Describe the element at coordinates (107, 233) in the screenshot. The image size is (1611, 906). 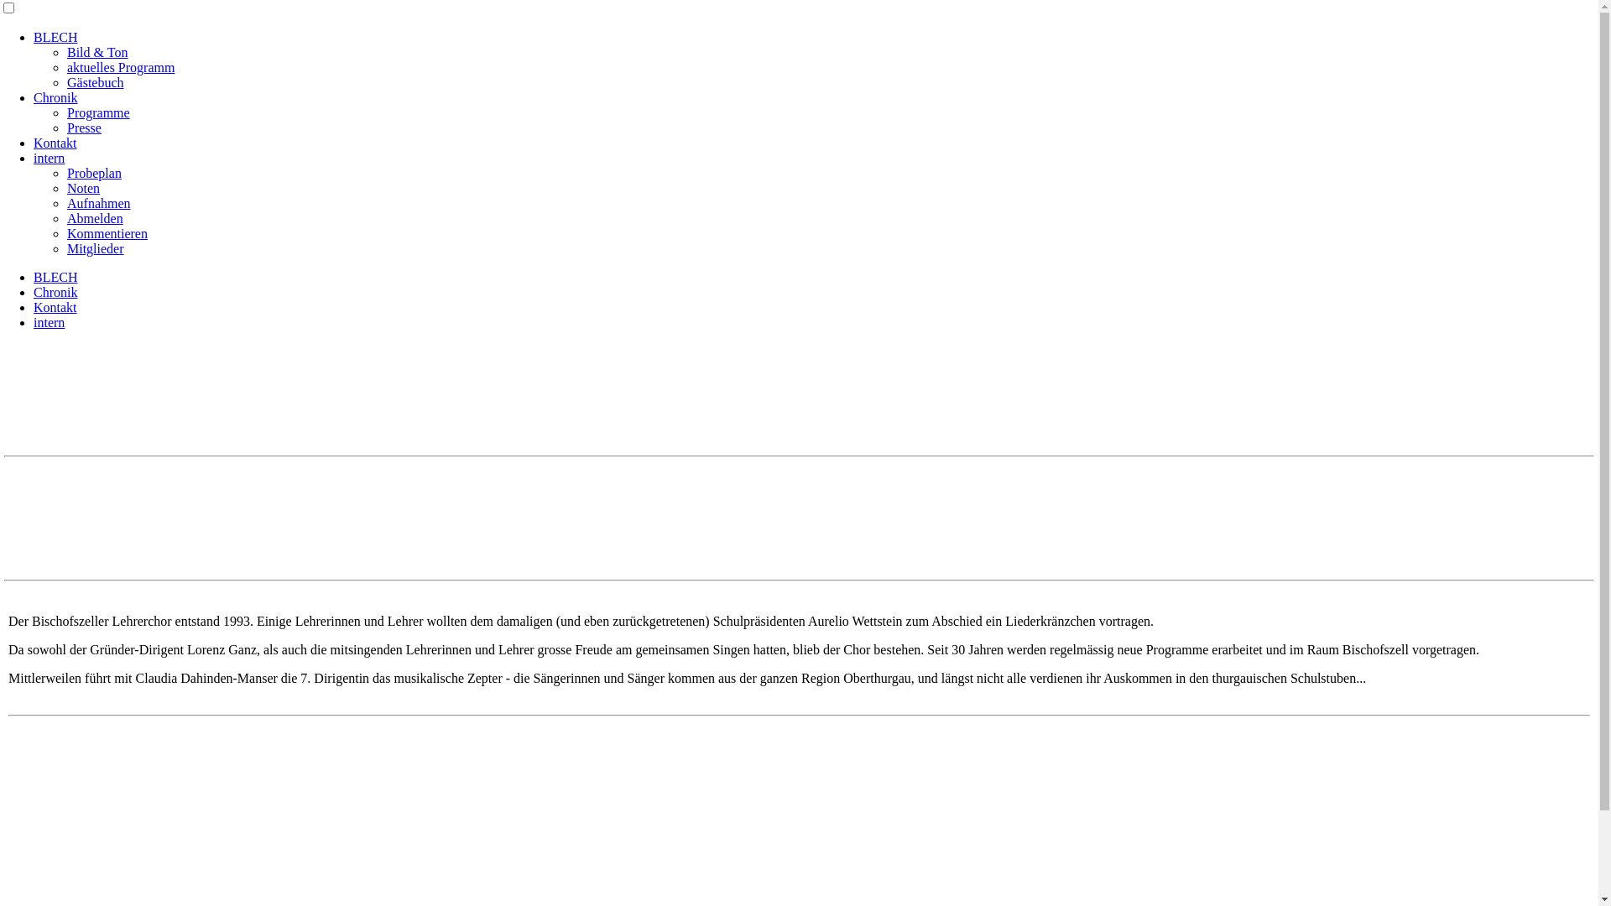
I see `Kommentieren` at that location.